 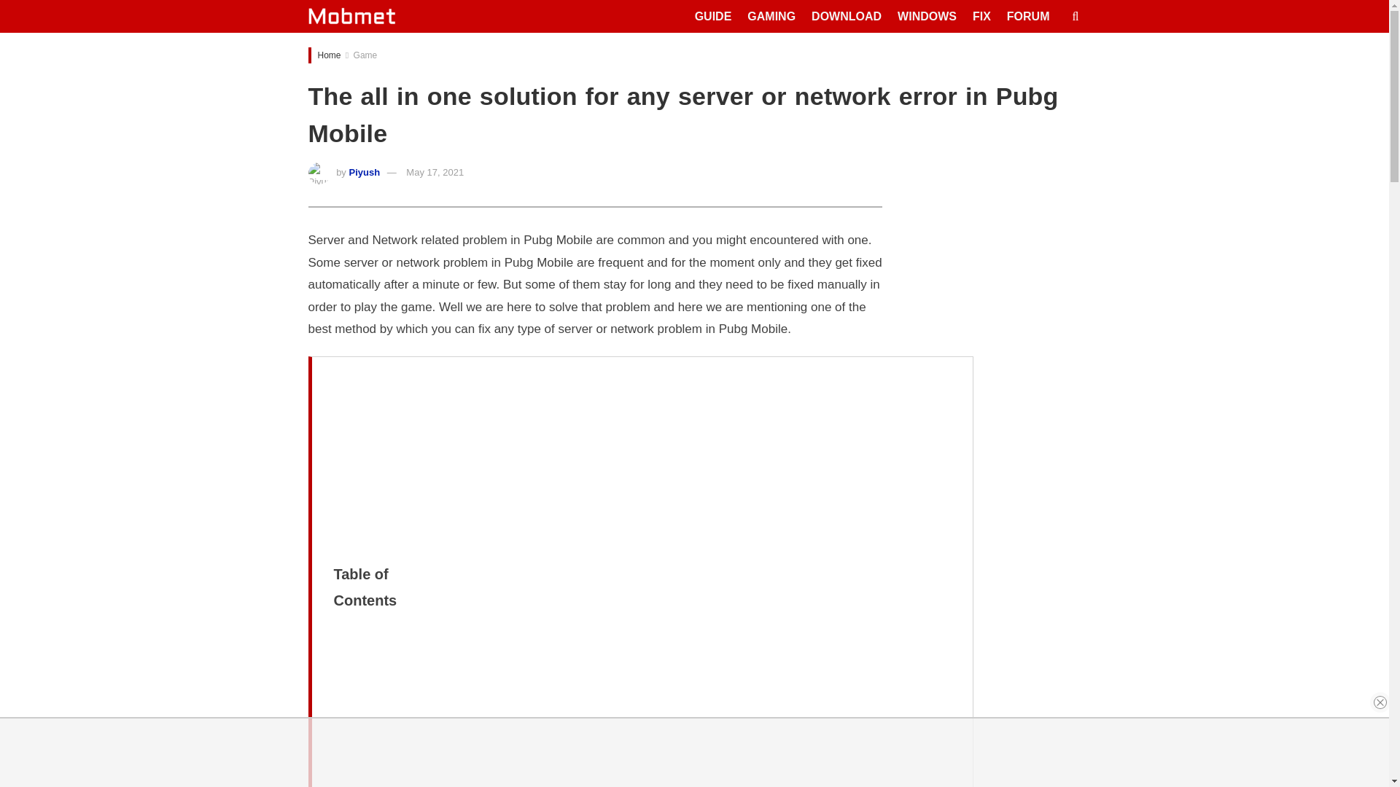 I want to click on FORUM, so click(x=1028, y=16).